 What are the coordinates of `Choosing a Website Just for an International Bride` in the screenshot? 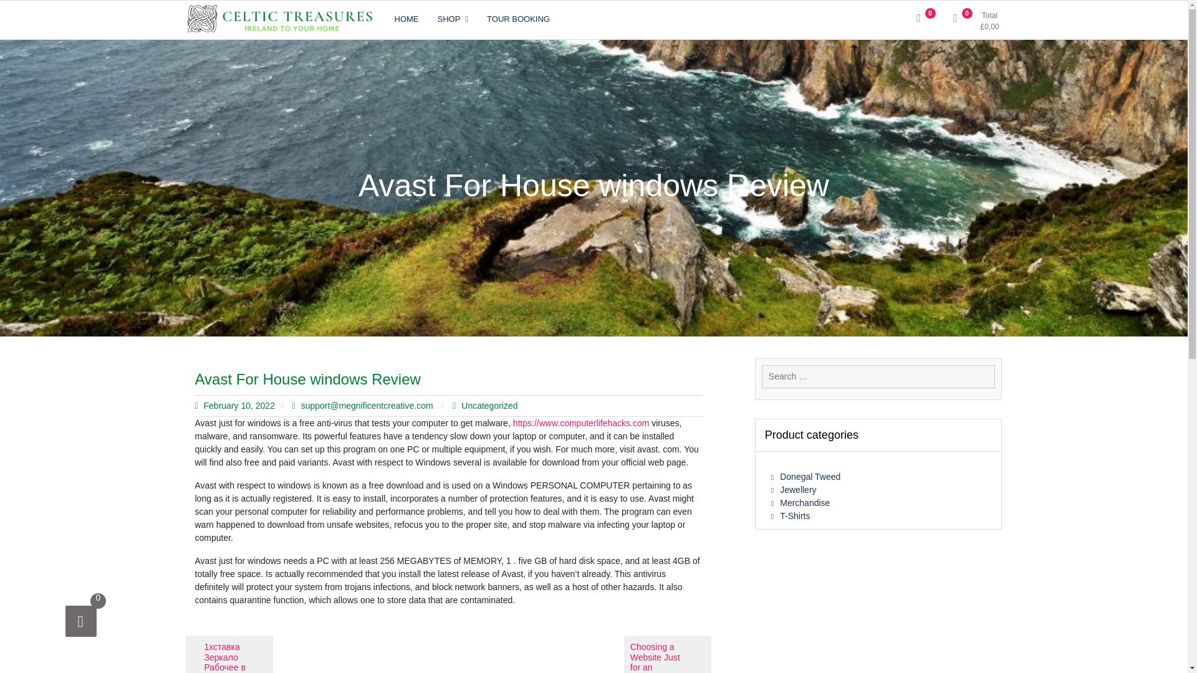 It's located at (667, 654).